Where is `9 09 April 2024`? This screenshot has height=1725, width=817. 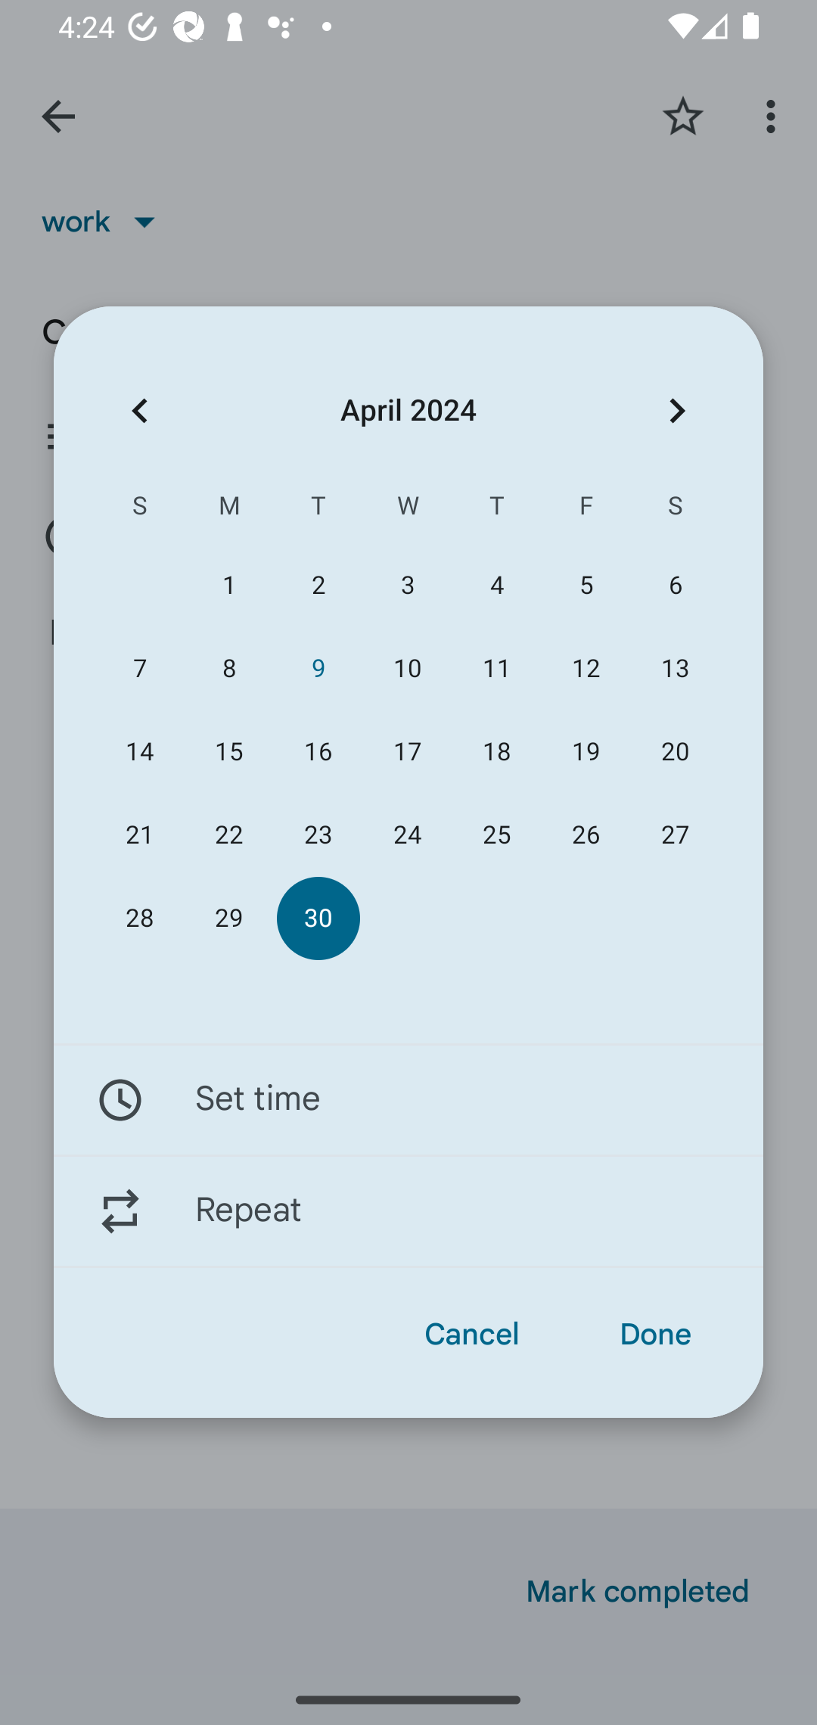 9 09 April 2024 is located at coordinates (318, 669).